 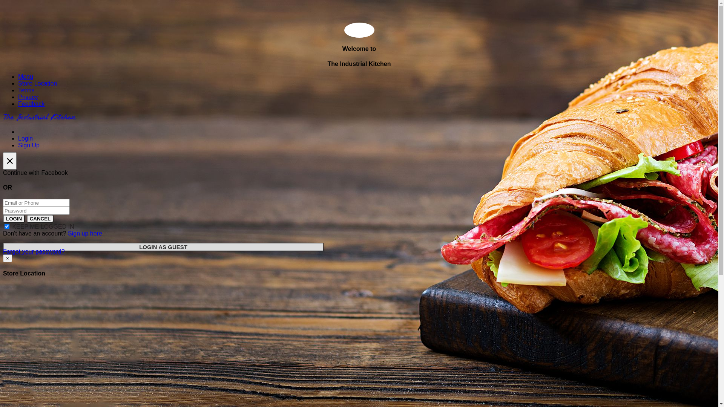 I want to click on Privacy, so click(x=28, y=97).